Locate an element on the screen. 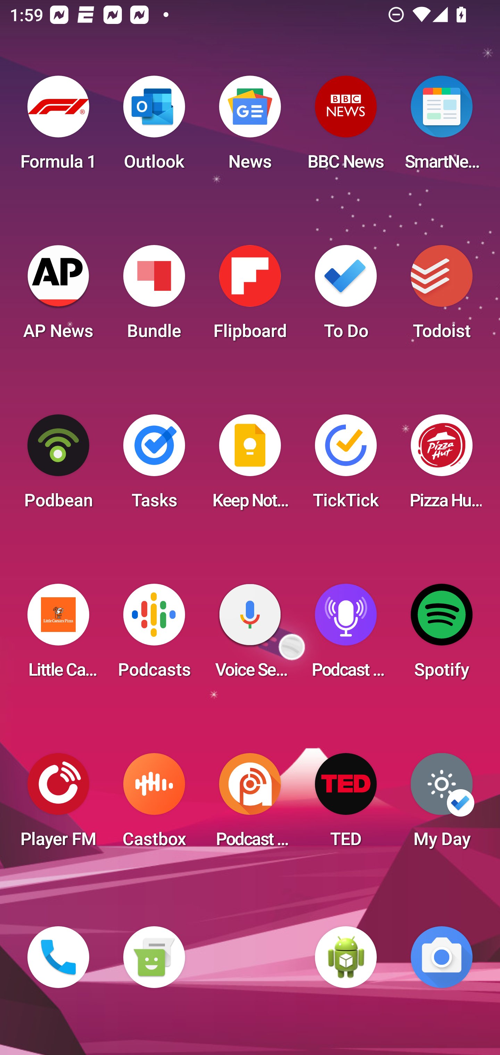  Messaging is located at coordinates (154, 957).